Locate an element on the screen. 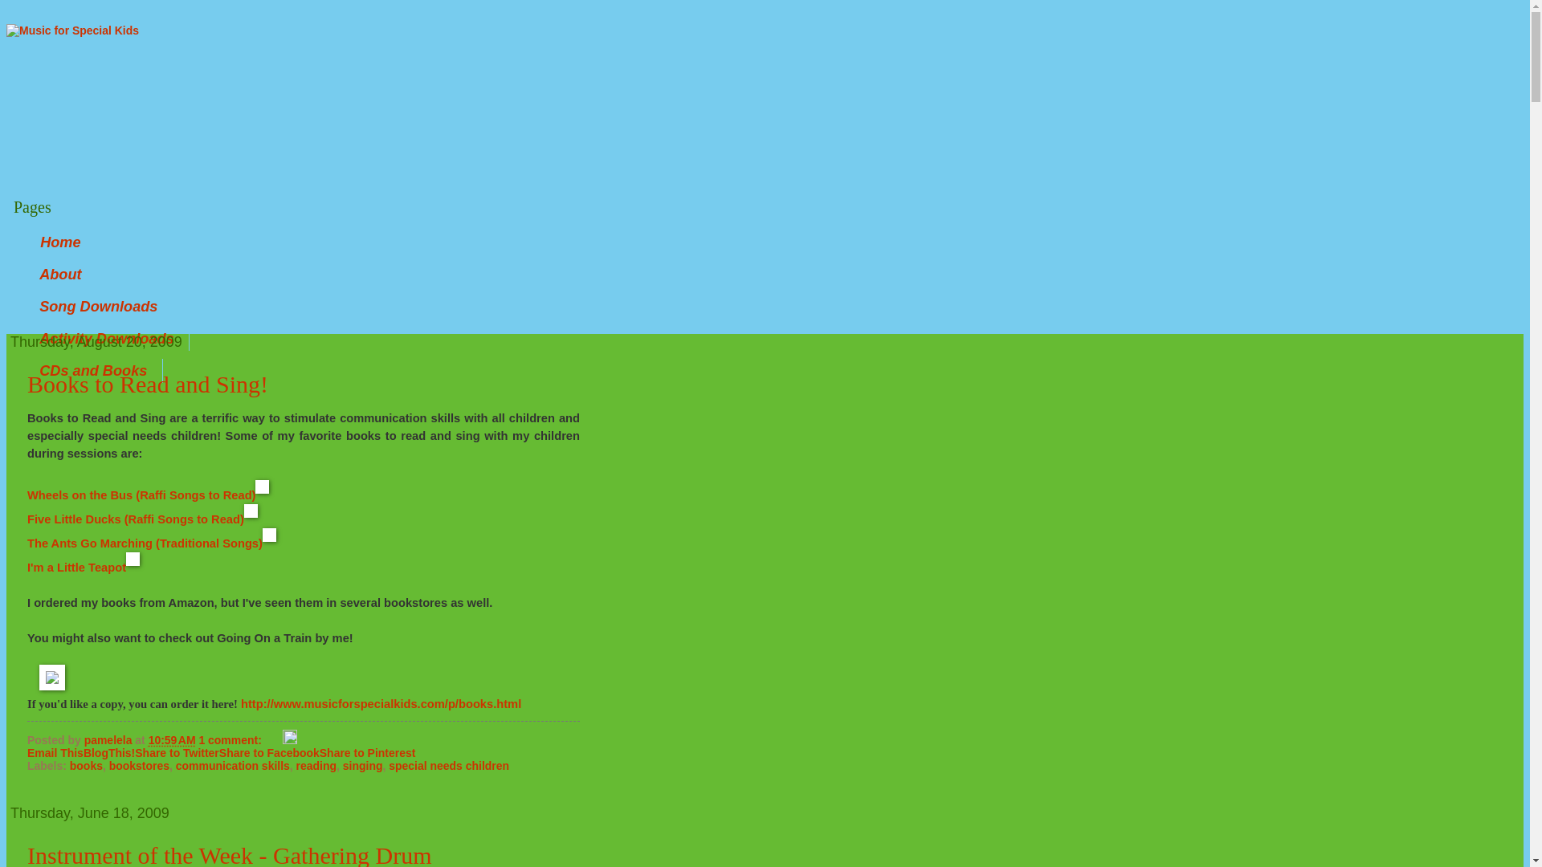  Instrument of the Week - Gathering Drum is located at coordinates (230, 854).